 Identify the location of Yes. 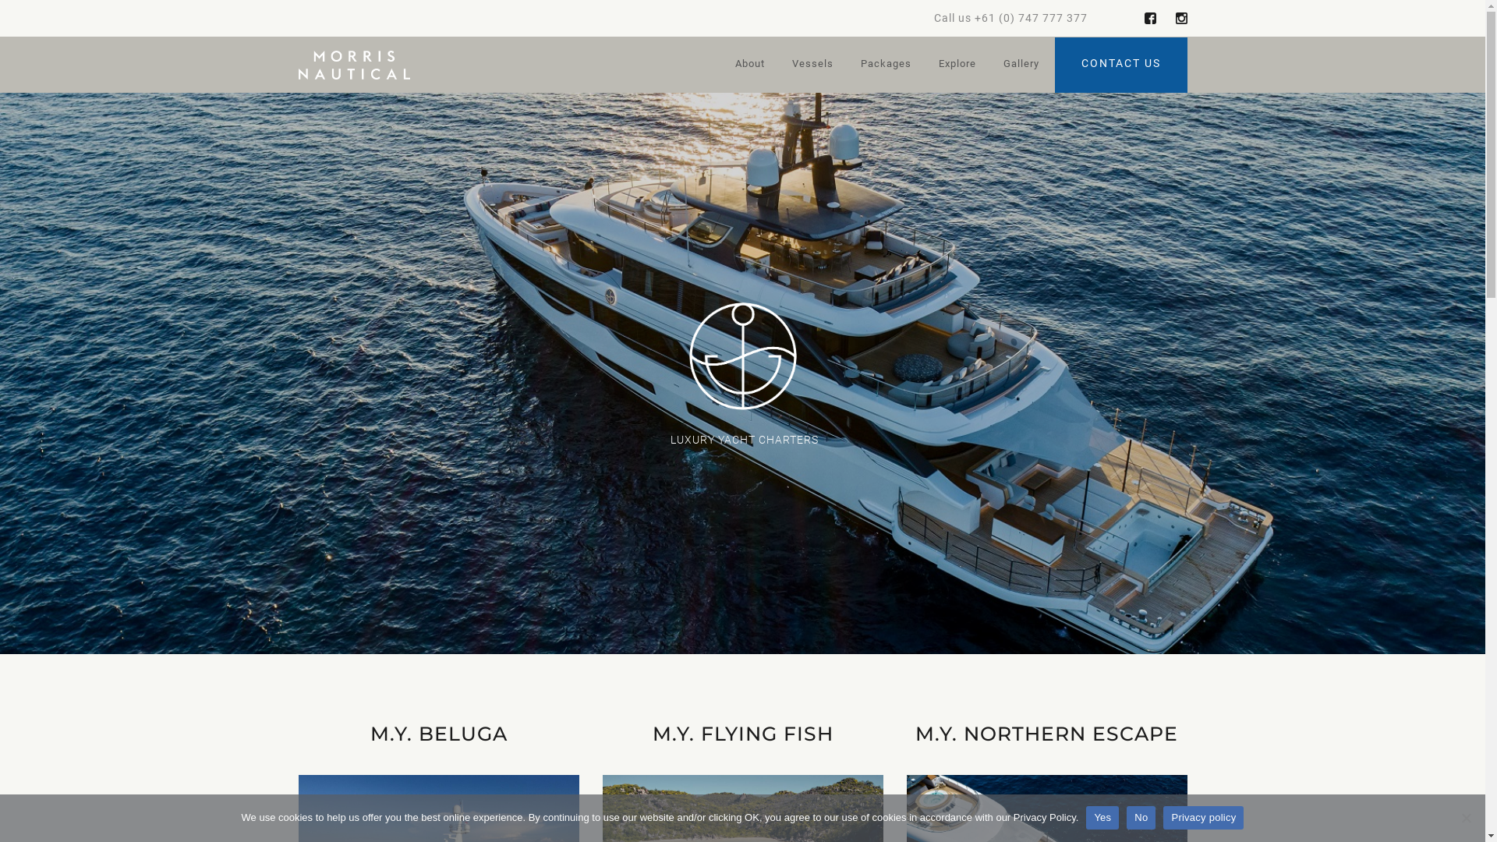
(1102, 818).